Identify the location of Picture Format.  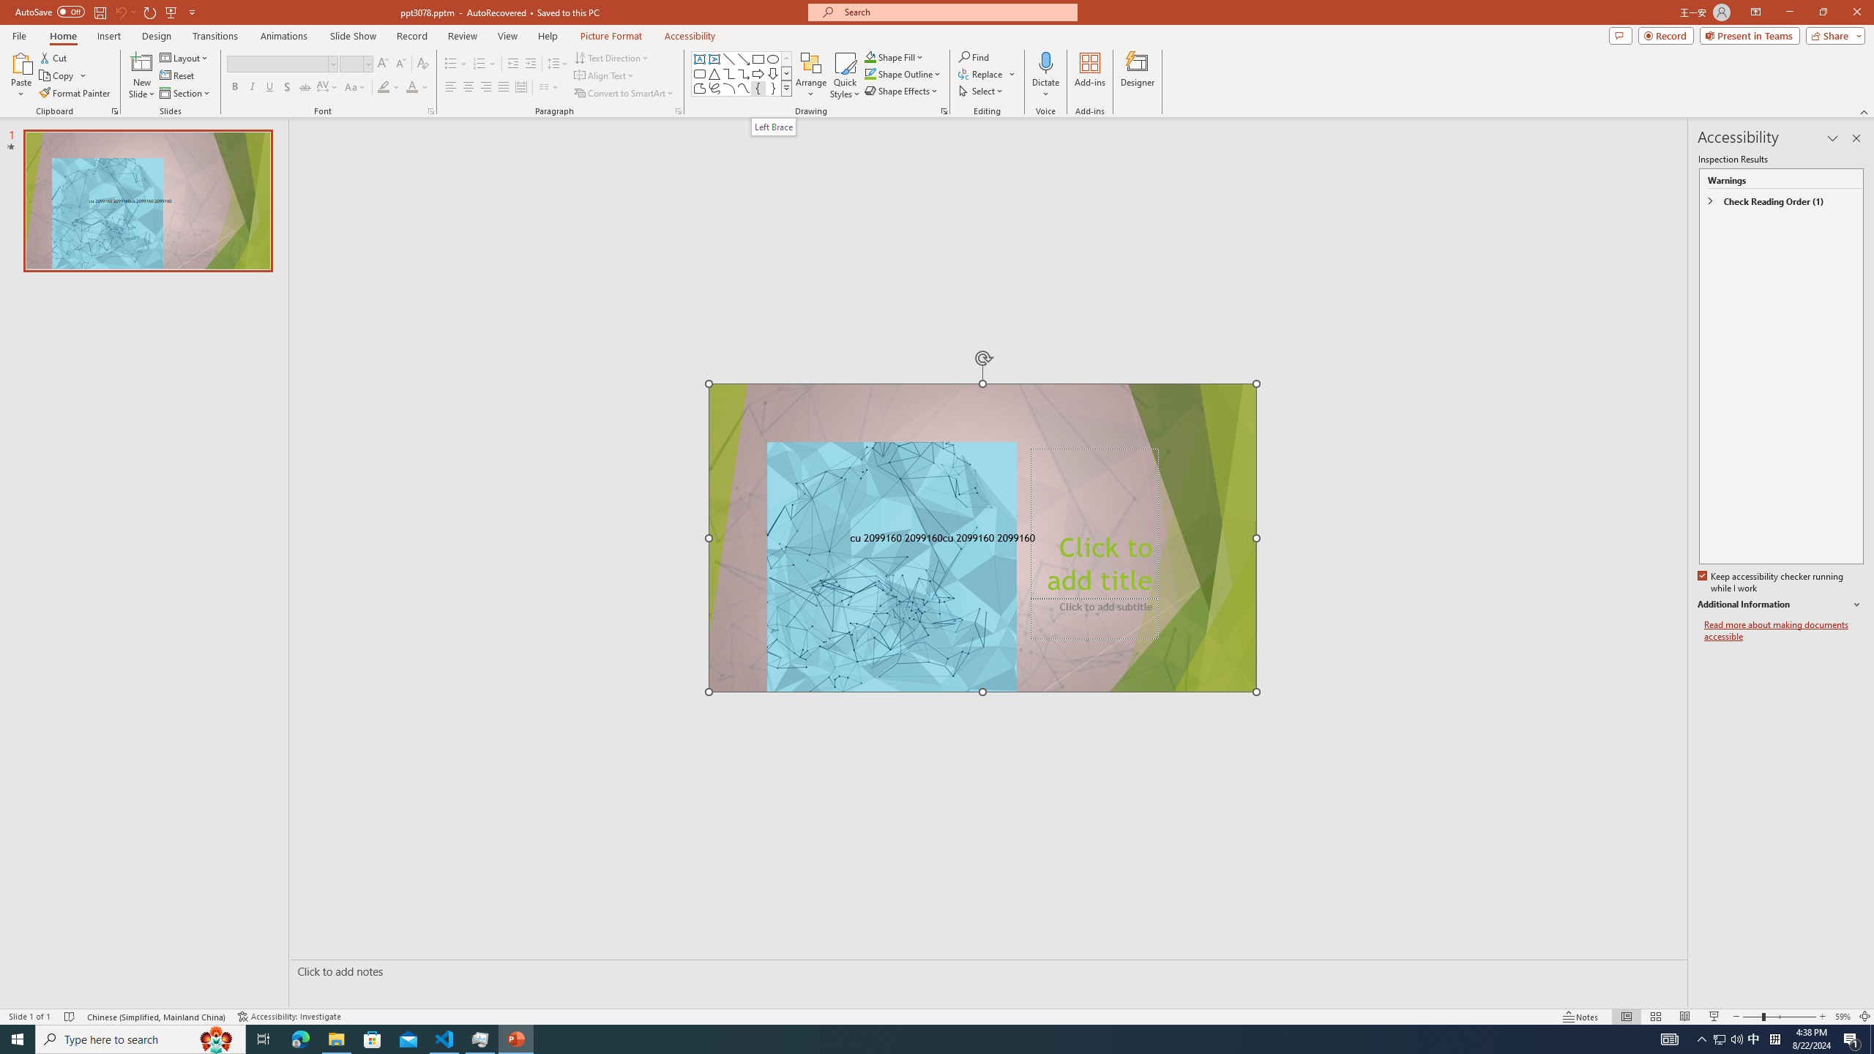
(612, 36).